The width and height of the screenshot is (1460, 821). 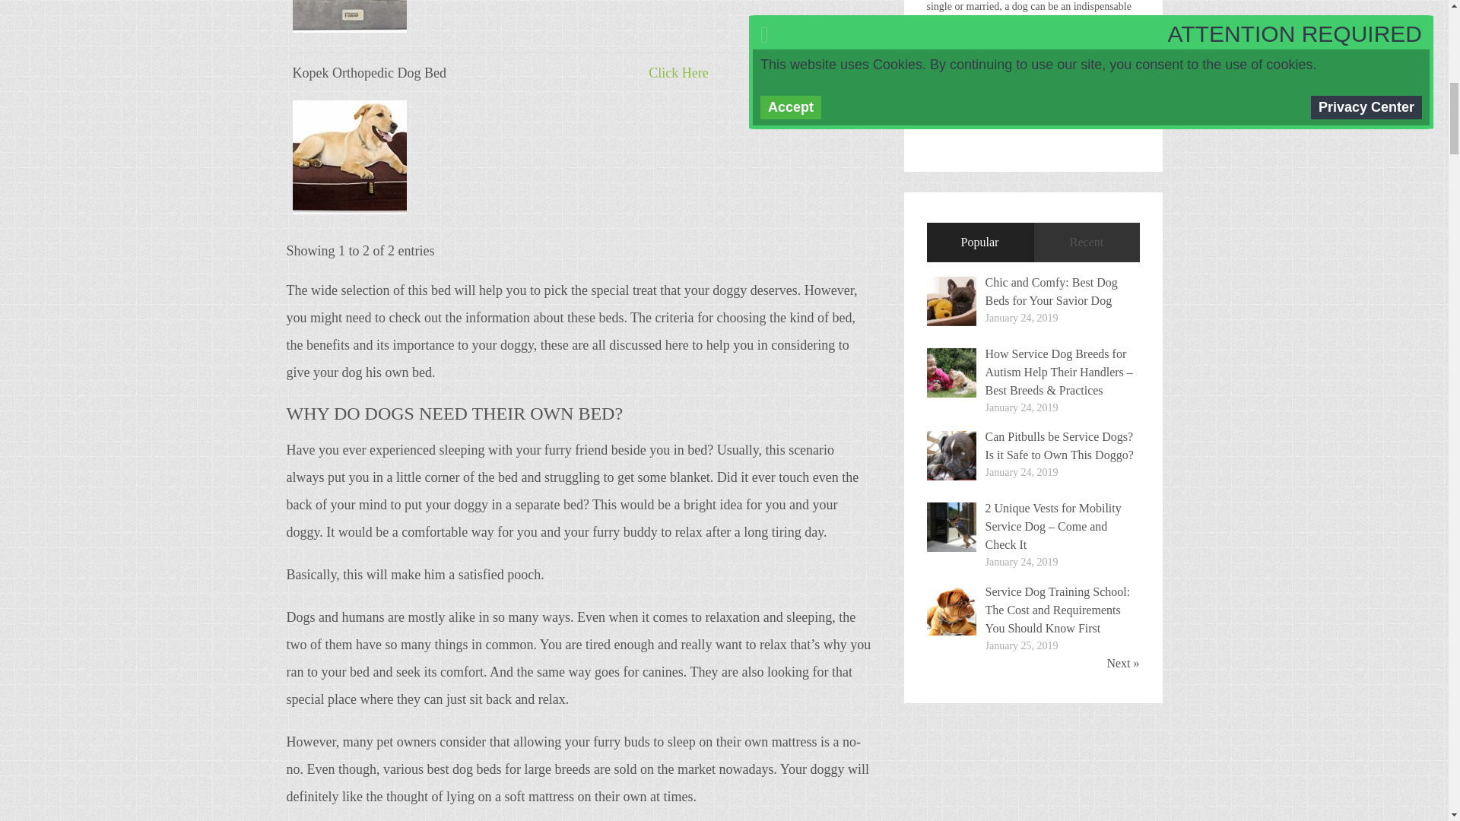 I want to click on Chic and Comfy: Best Dog Beds for Your Savior Dog, so click(x=1052, y=290).